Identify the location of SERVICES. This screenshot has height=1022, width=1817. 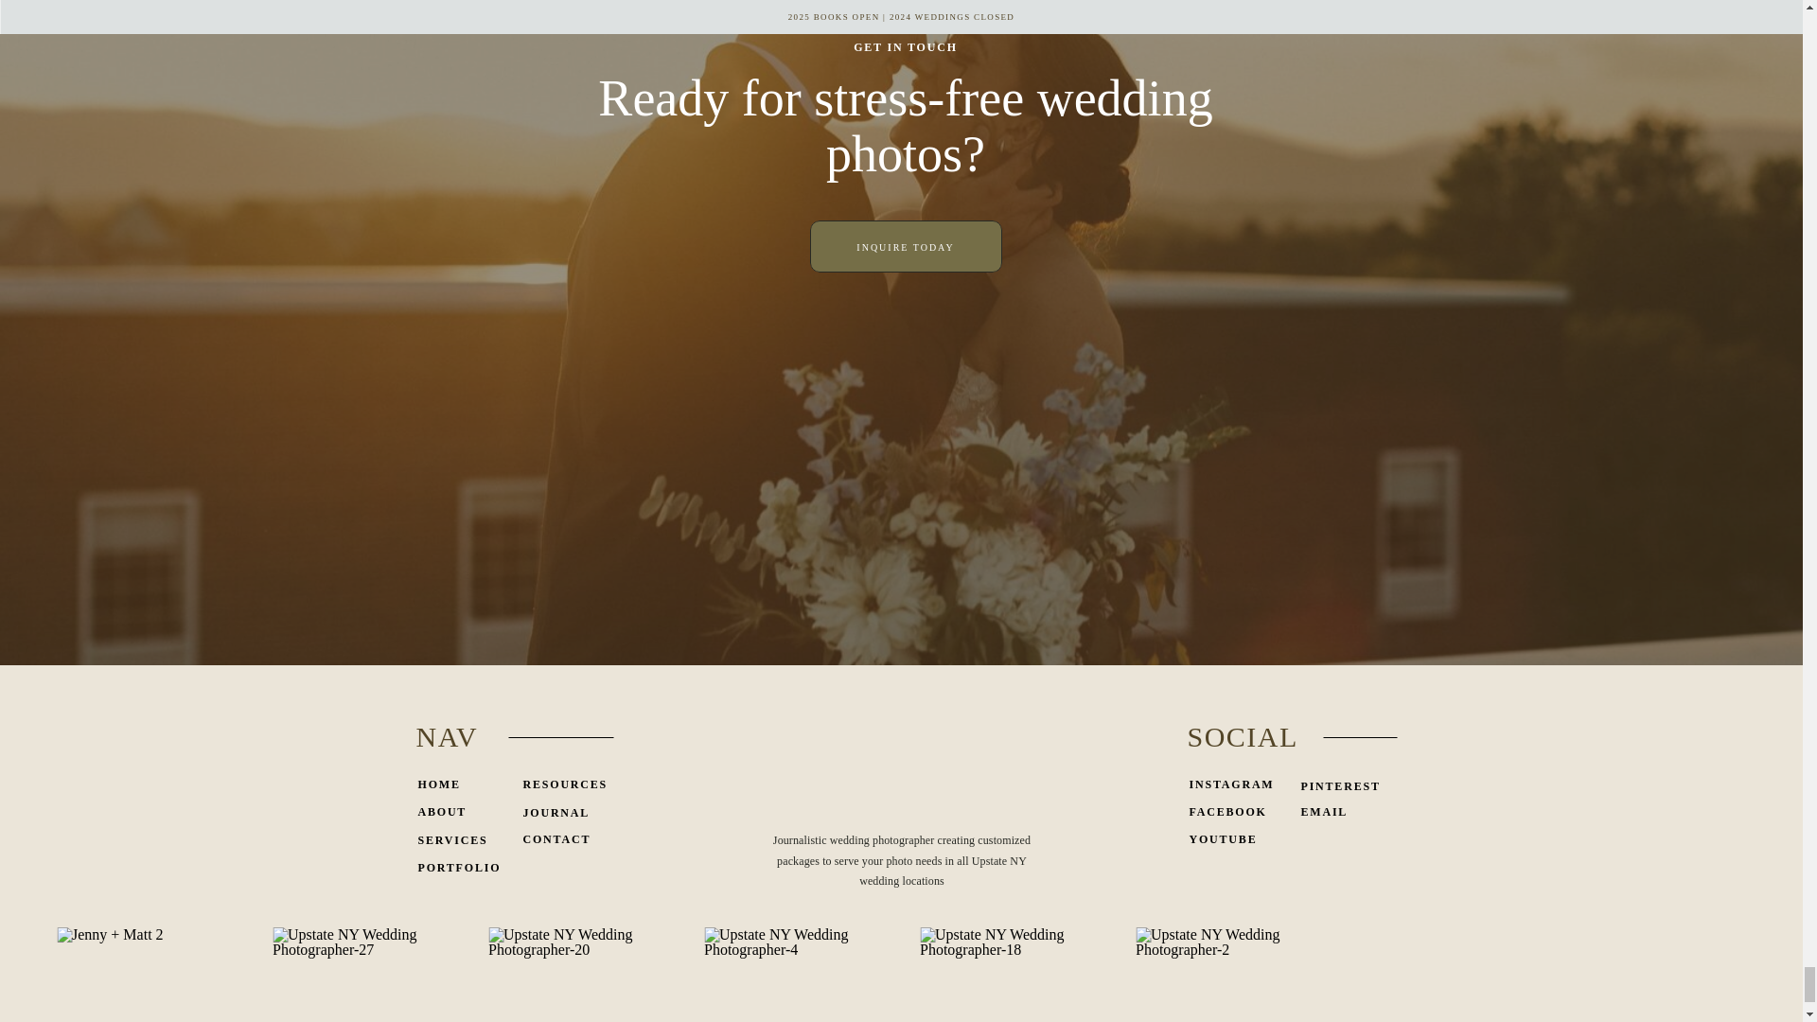
(456, 842).